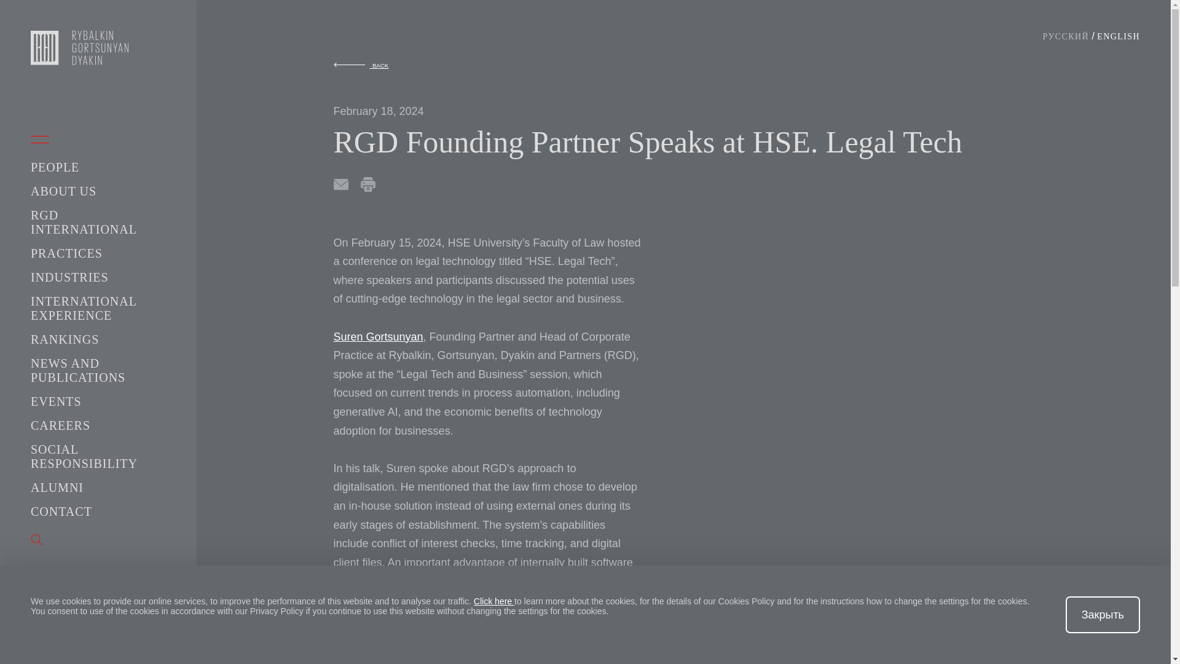  I want to click on Suren Gortsunyan, so click(377, 337).